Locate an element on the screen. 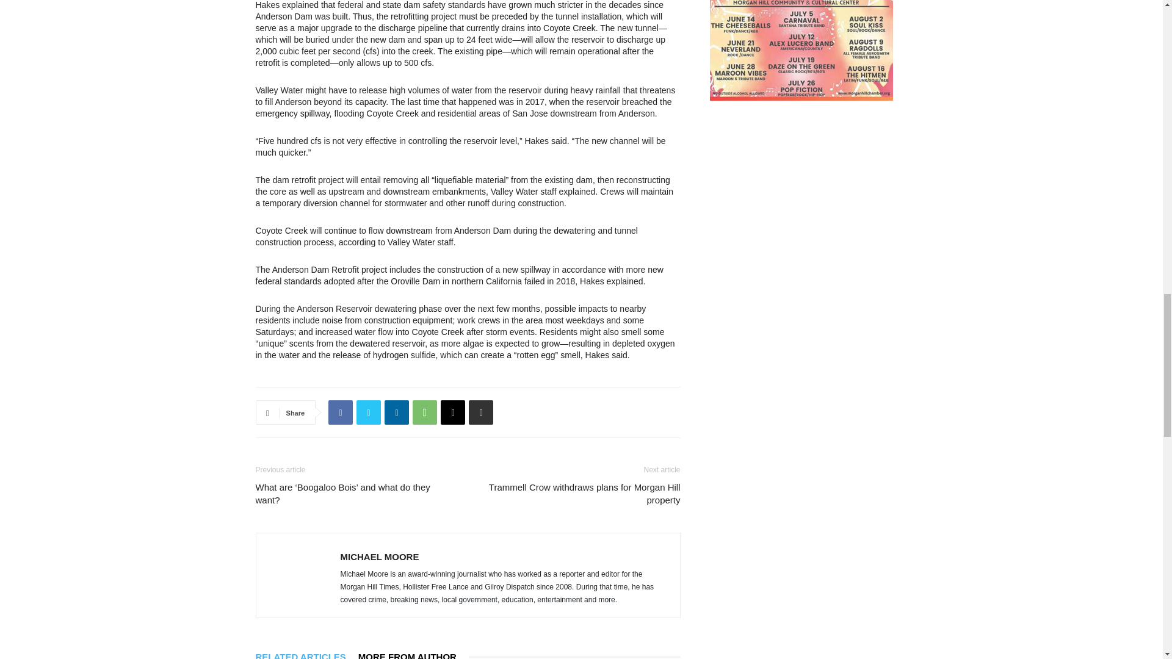 This screenshot has width=1172, height=659. Facebook is located at coordinates (340, 412).